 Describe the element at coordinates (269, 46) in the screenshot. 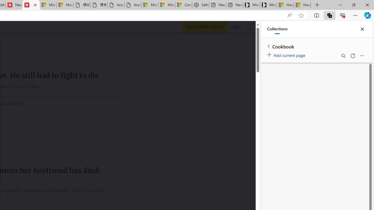

I see `Back to list of collections` at that location.